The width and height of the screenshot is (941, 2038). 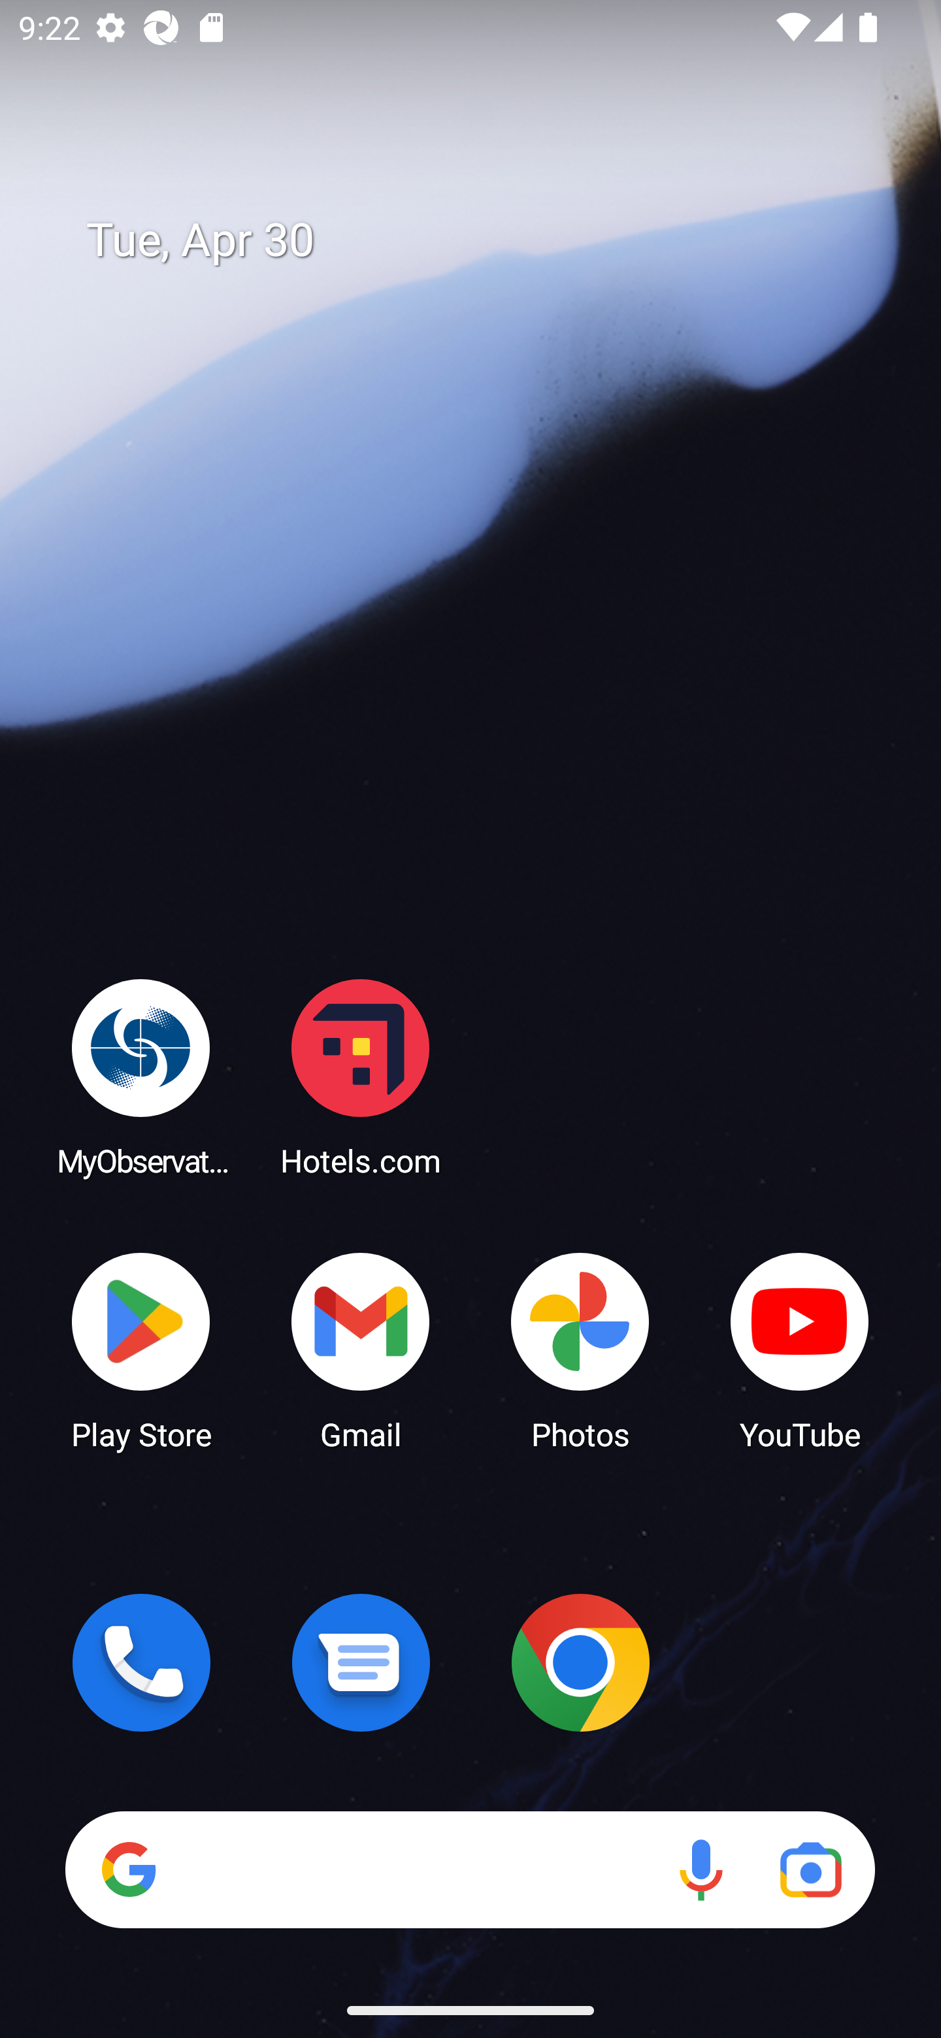 What do you see at coordinates (580, 1662) in the screenshot?
I see `Chrome` at bounding box center [580, 1662].